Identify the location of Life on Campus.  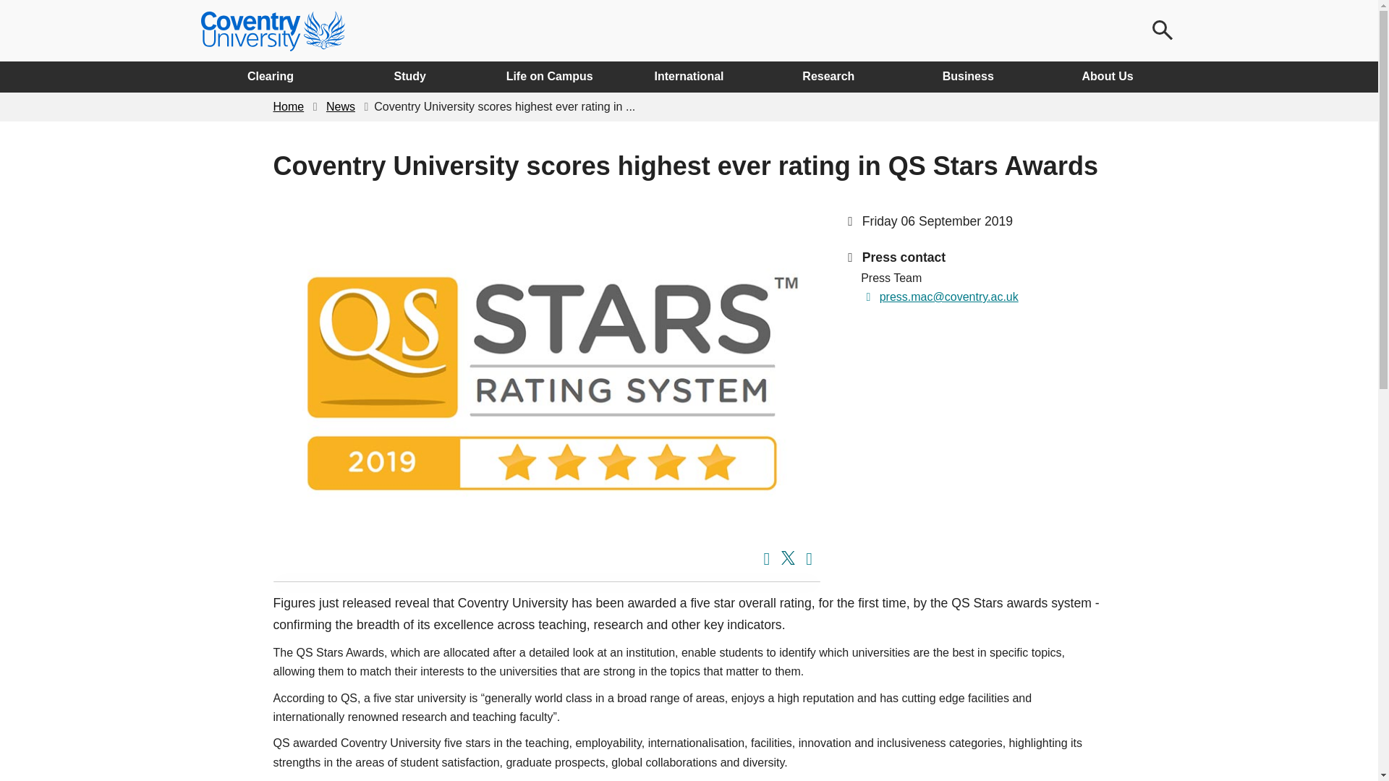
(549, 77).